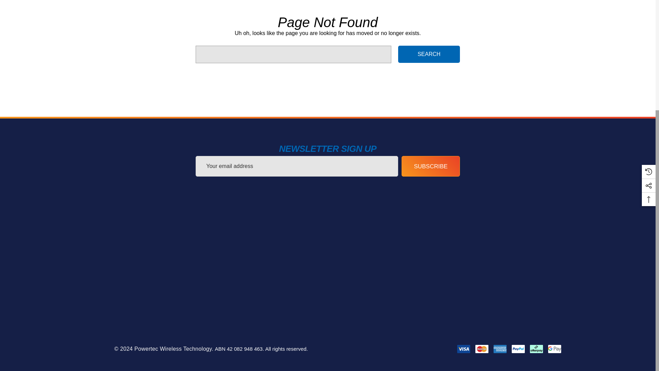 The image size is (659, 371). What do you see at coordinates (429, 54) in the screenshot?
I see `Search` at bounding box center [429, 54].